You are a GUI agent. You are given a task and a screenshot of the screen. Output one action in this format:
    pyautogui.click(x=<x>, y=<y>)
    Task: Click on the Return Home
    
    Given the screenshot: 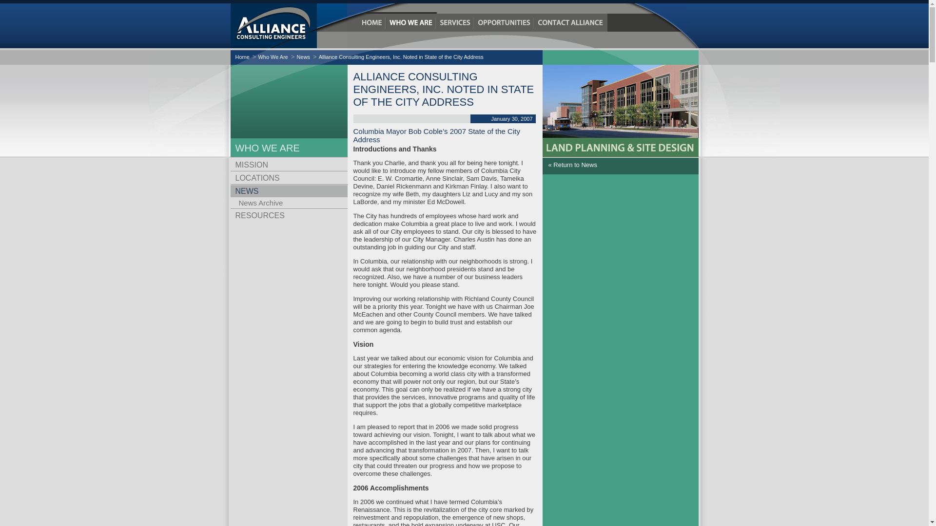 What is the action you would take?
    pyautogui.click(x=371, y=22)
    